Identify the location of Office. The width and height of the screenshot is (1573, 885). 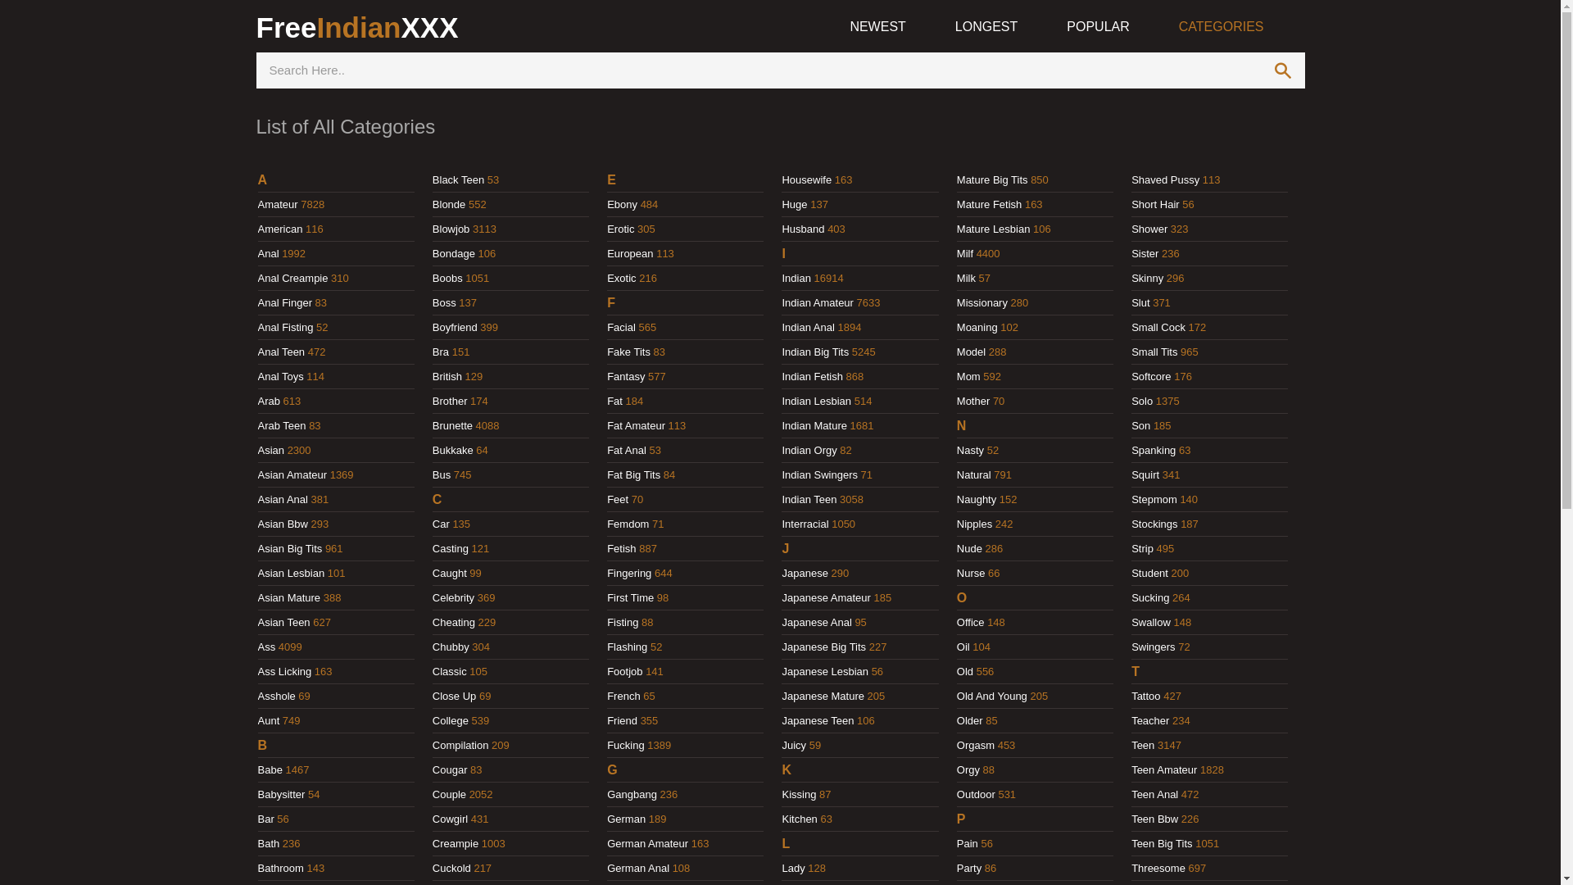
(971, 623).